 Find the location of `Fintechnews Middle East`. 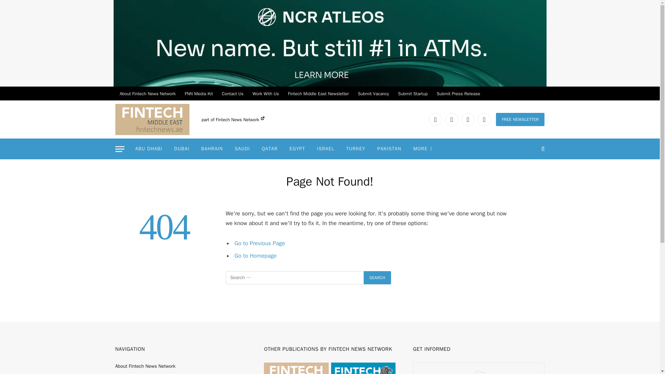

Fintechnews Middle East is located at coordinates (152, 119).